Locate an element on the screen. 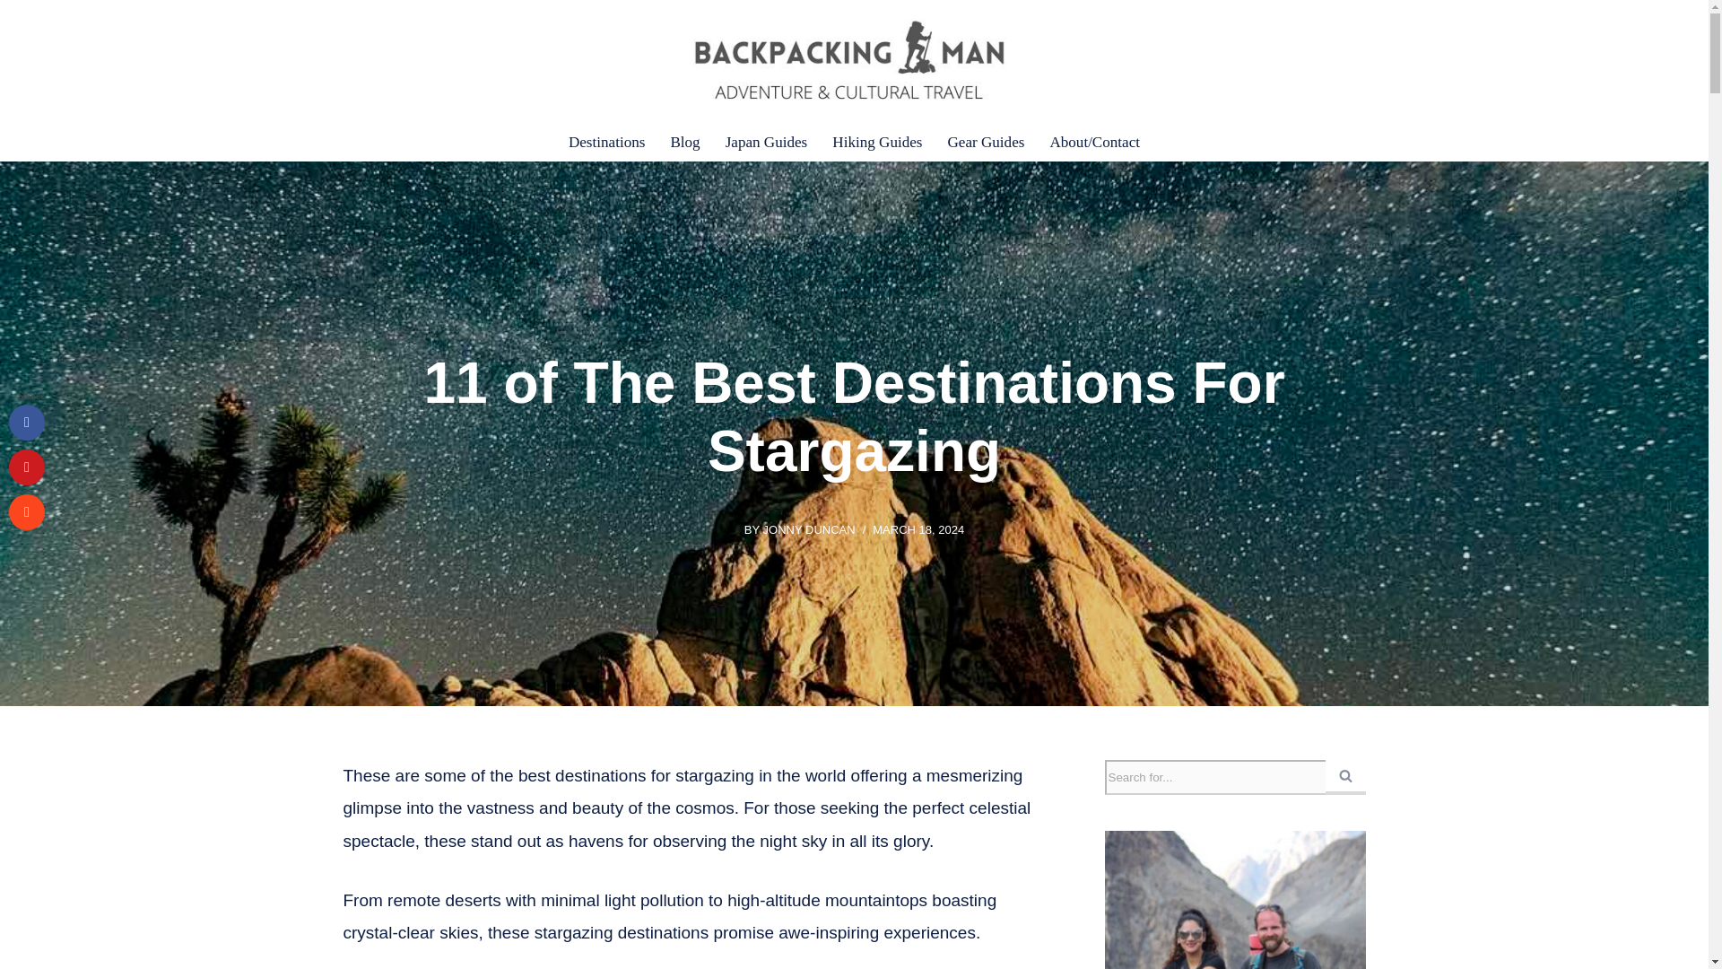 Image resolution: width=1722 pixels, height=969 pixels. JONNY DUNCAN is located at coordinates (809, 529).